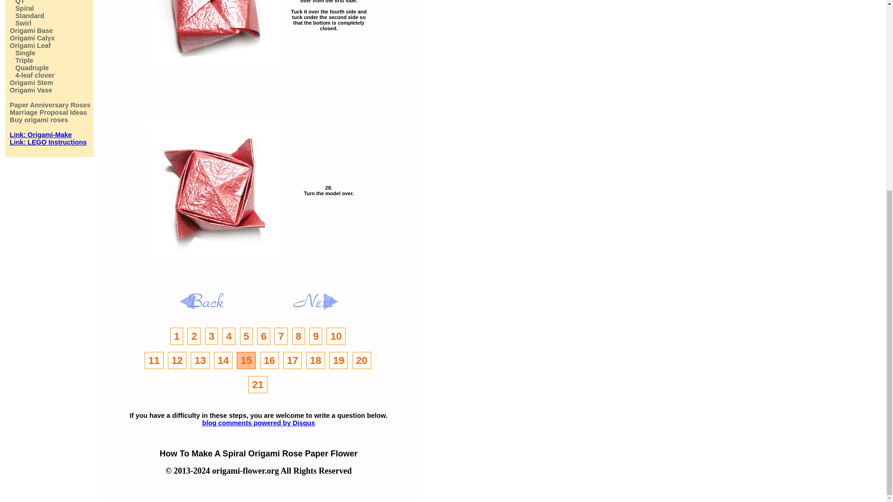 This screenshot has height=502, width=893. Describe the element at coordinates (177, 360) in the screenshot. I see `12` at that location.